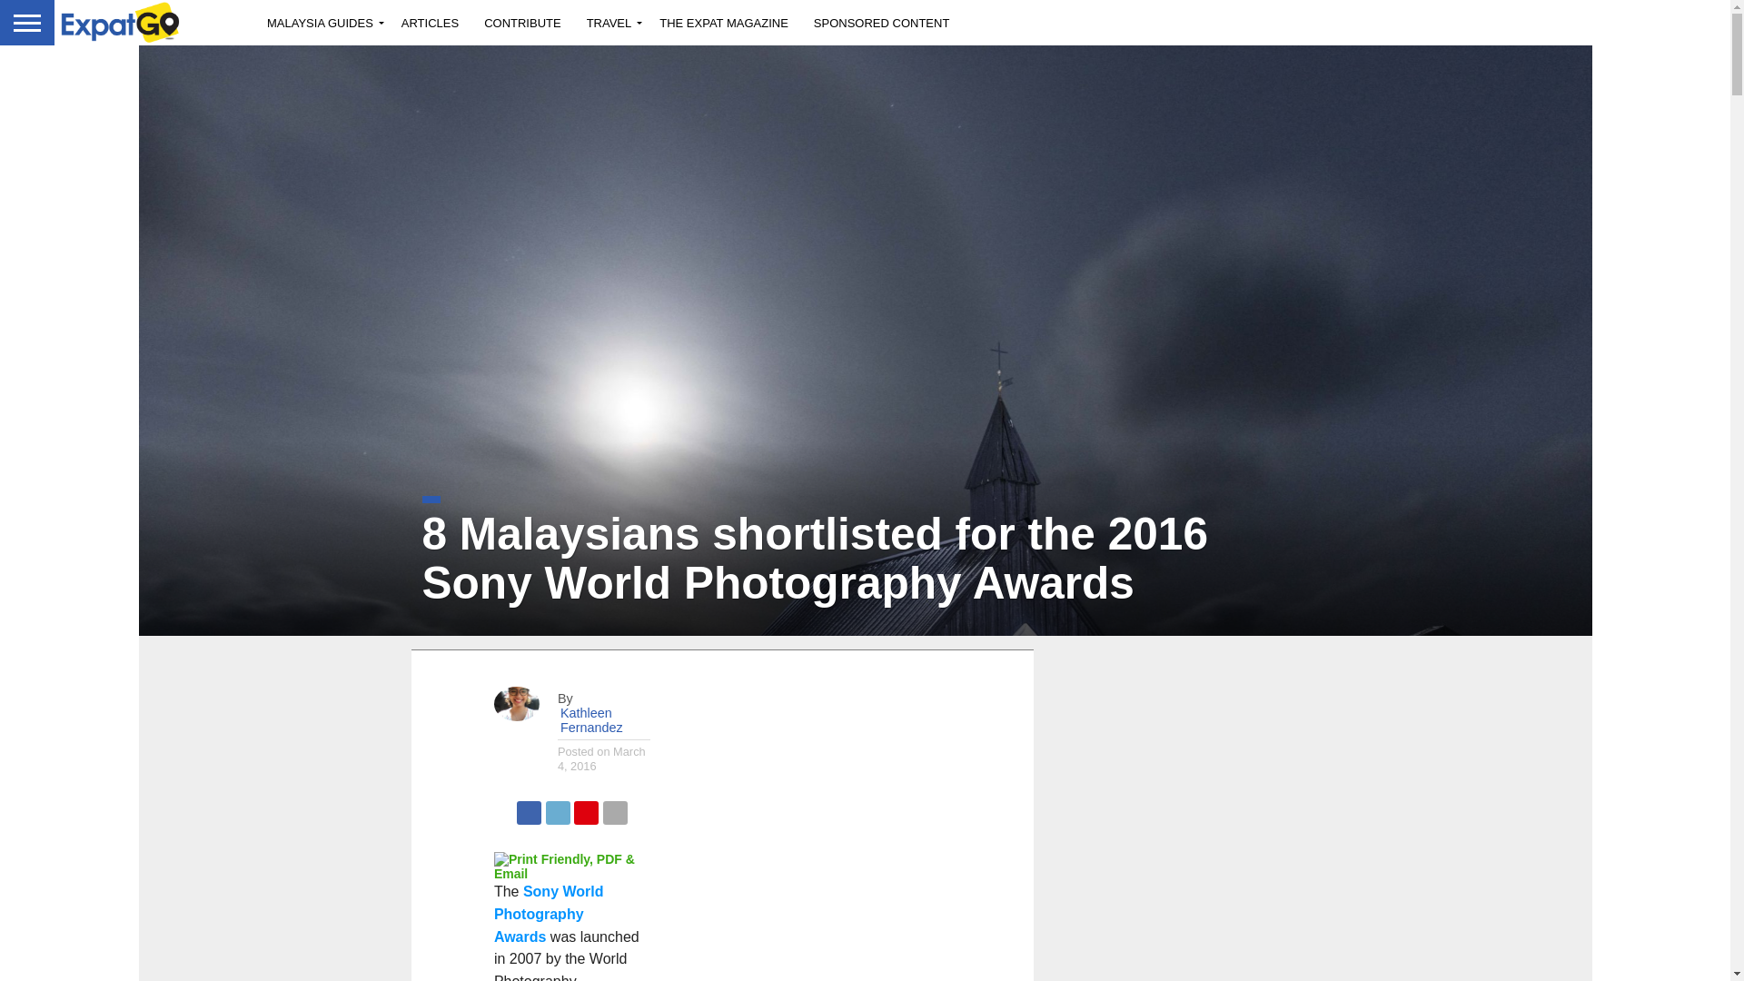 The width and height of the screenshot is (1744, 981). What do you see at coordinates (585, 808) in the screenshot?
I see `Pin This Post` at bounding box center [585, 808].